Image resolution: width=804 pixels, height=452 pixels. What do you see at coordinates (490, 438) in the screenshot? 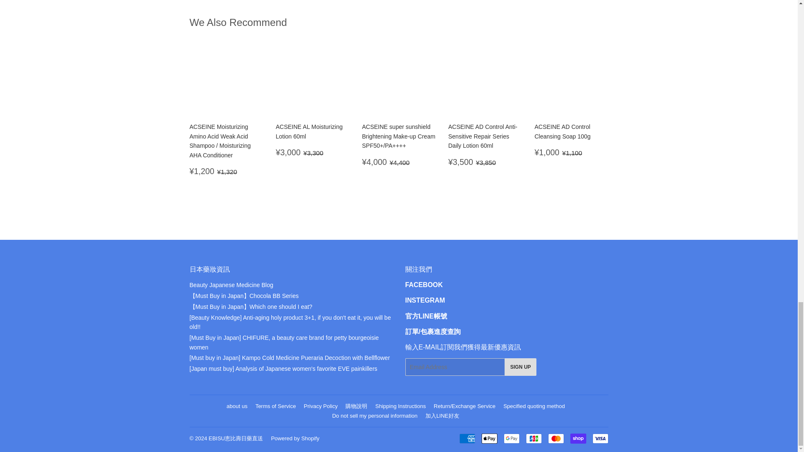
I see `Apple Pay` at bounding box center [490, 438].